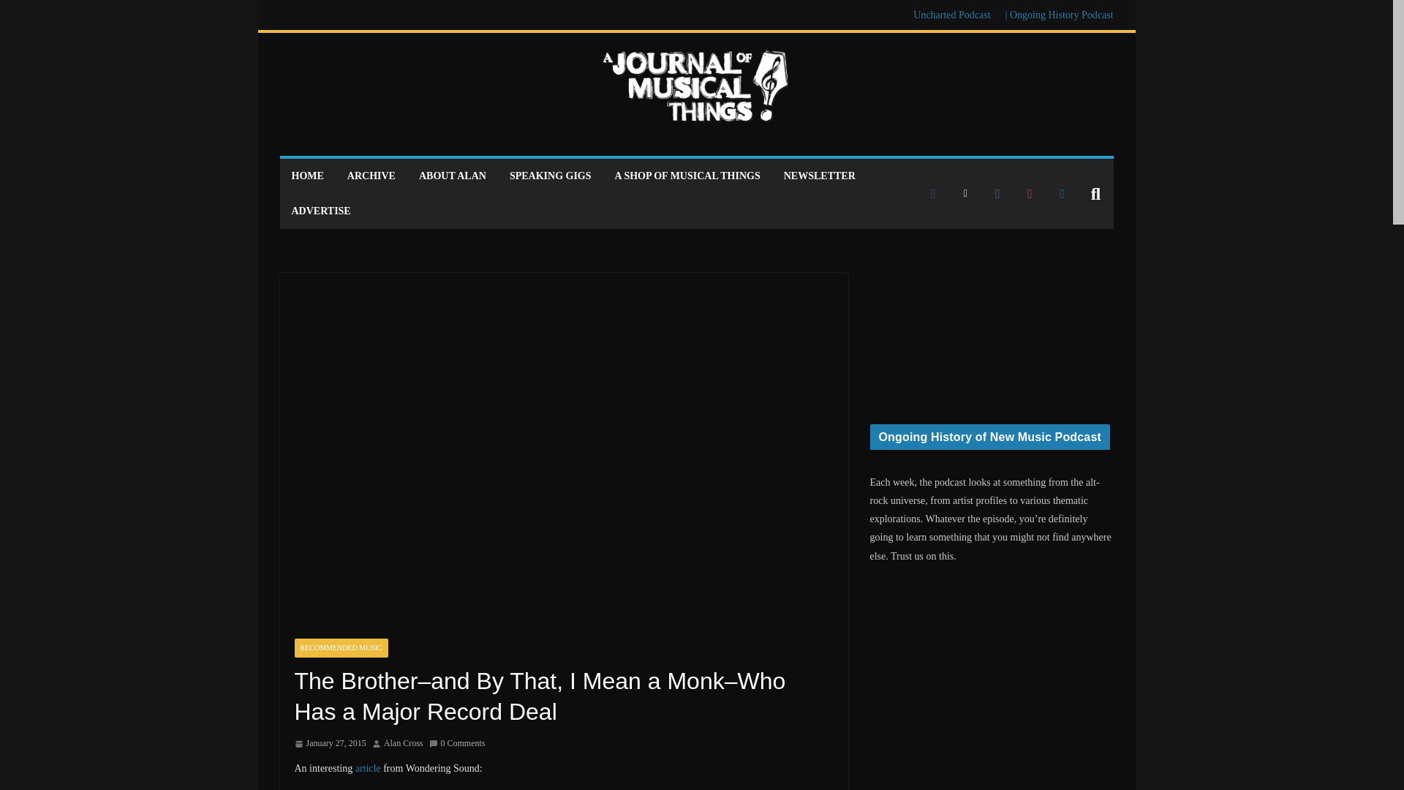  I want to click on A SHOP OF MUSICAL THINGS, so click(687, 176).